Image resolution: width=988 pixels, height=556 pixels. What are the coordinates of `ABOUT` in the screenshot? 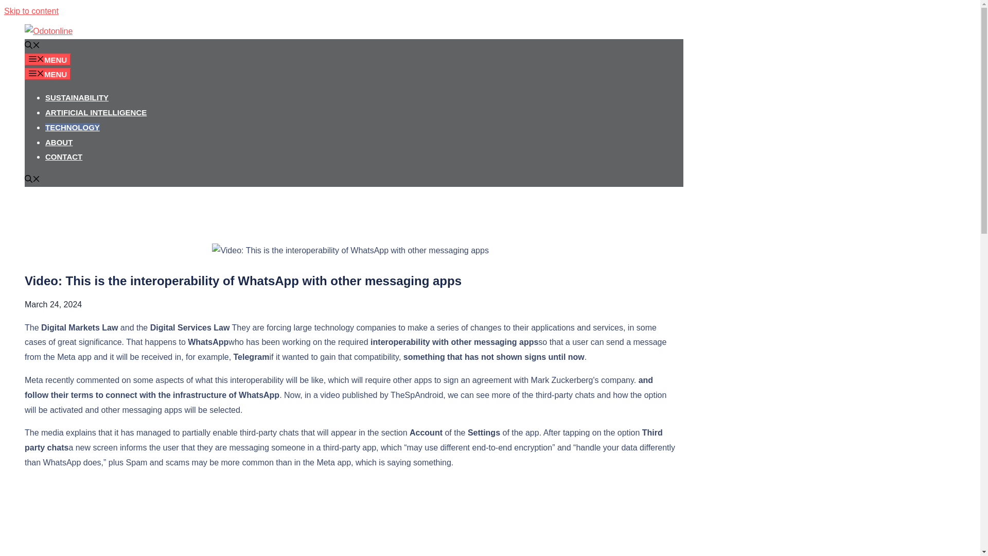 It's located at (59, 142).